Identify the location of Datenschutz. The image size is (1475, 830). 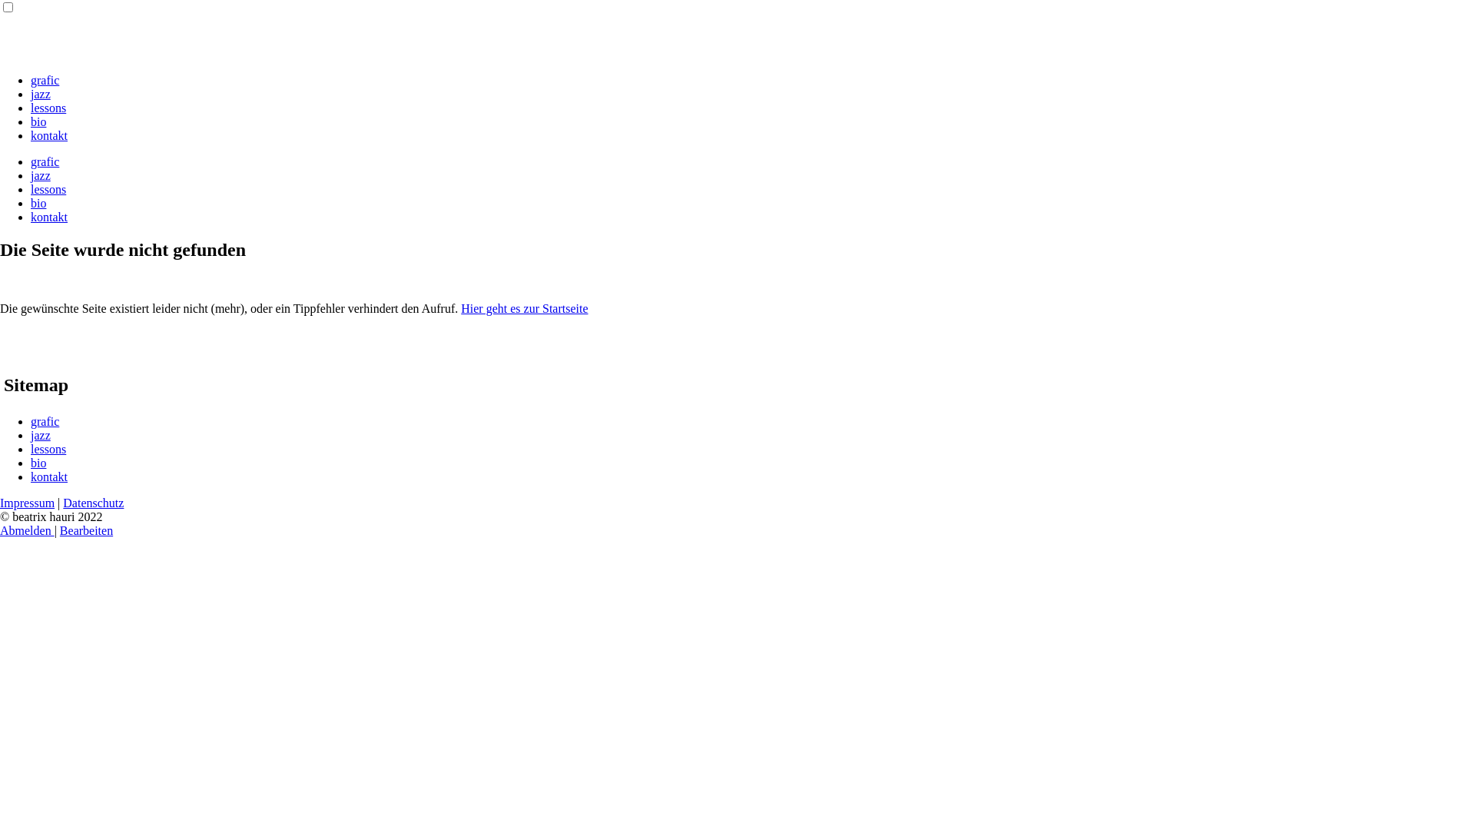
(94, 503).